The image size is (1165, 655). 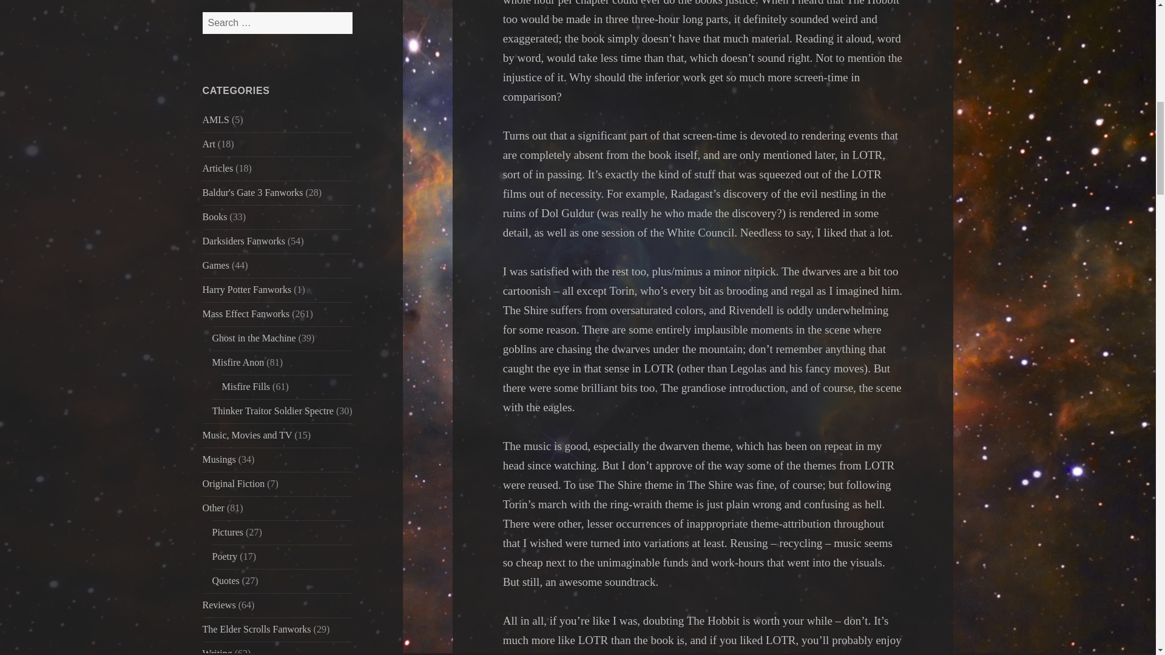 I want to click on Baldur's Gate 3 Fanworks, so click(x=252, y=192).